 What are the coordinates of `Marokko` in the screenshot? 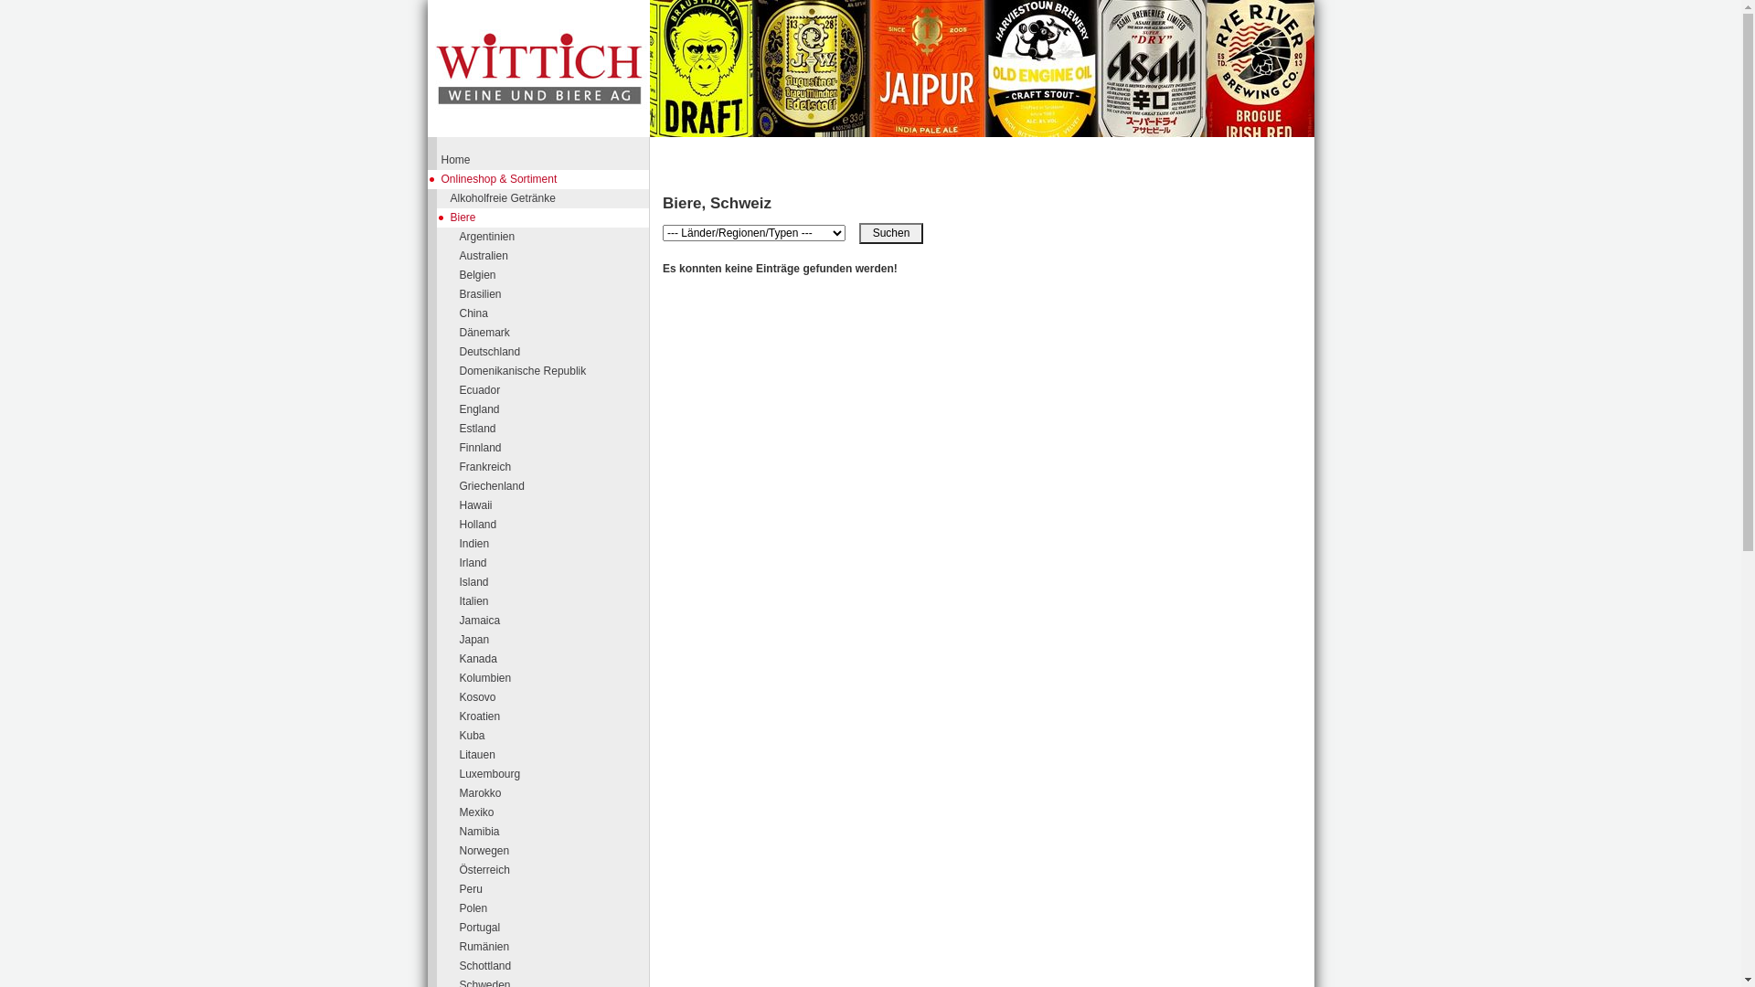 It's located at (552, 793).